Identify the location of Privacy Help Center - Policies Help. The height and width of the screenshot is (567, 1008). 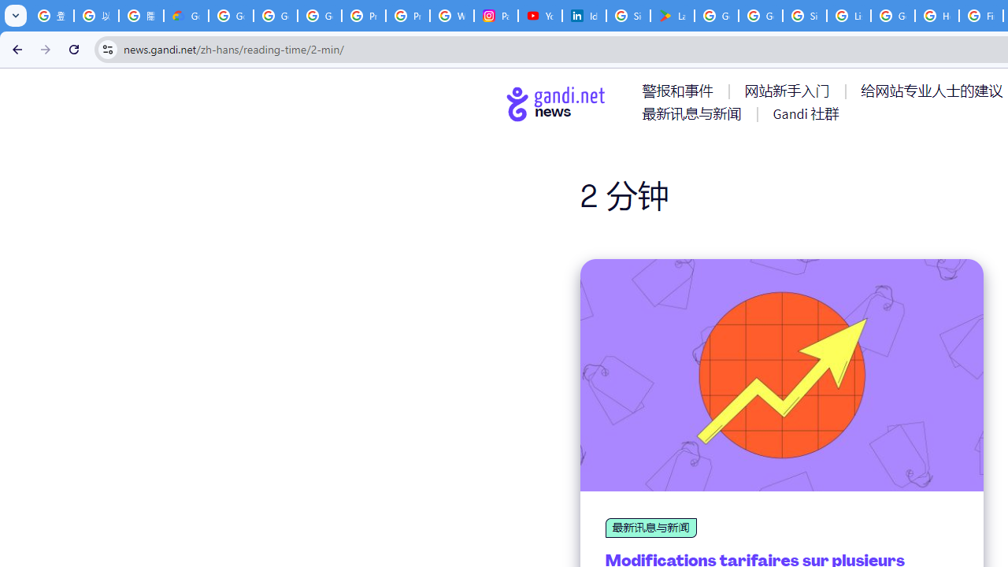
(408, 16).